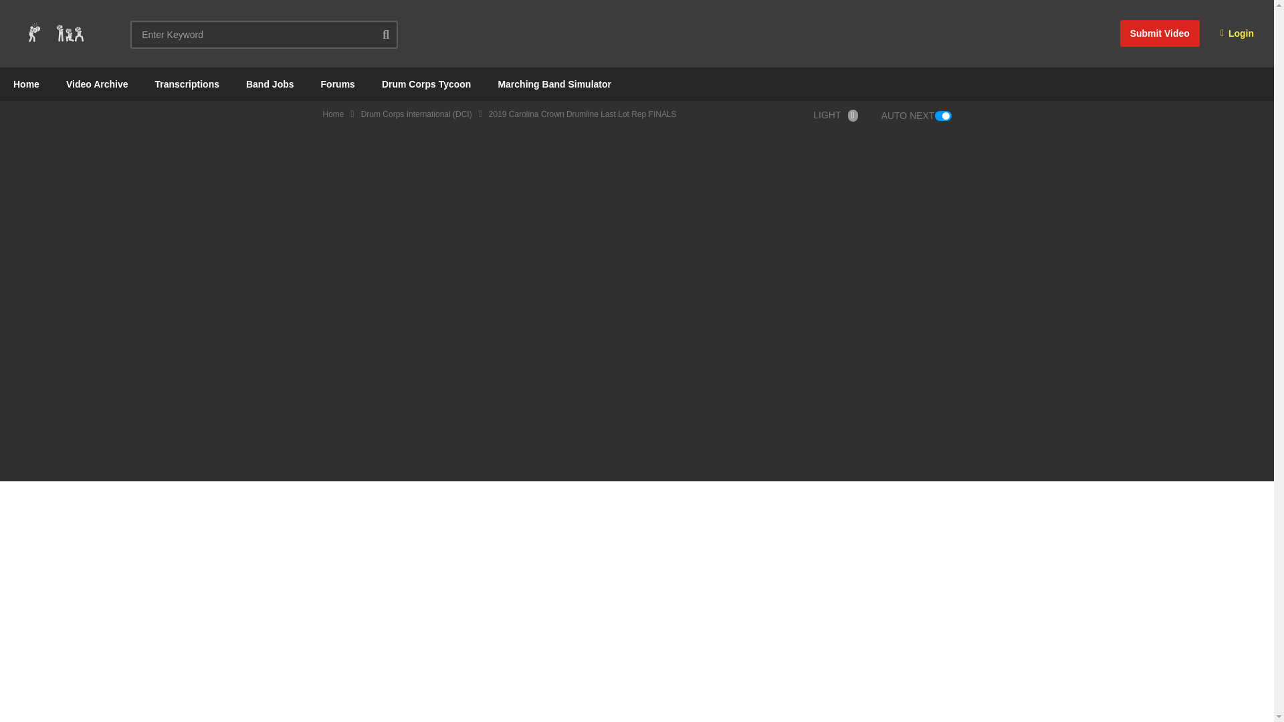  What do you see at coordinates (187, 84) in the screenshot?
I see `Transcriptions` at bounding box center [187, 84].